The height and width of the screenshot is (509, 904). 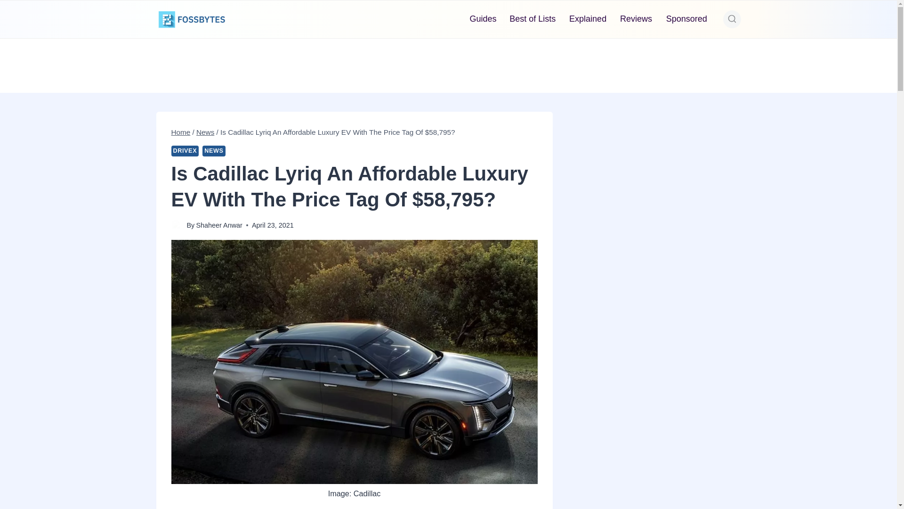 What do you see at coordinates (636, 19) in the screenshot?
I see `Reviews` at bounding box center [636, 19].